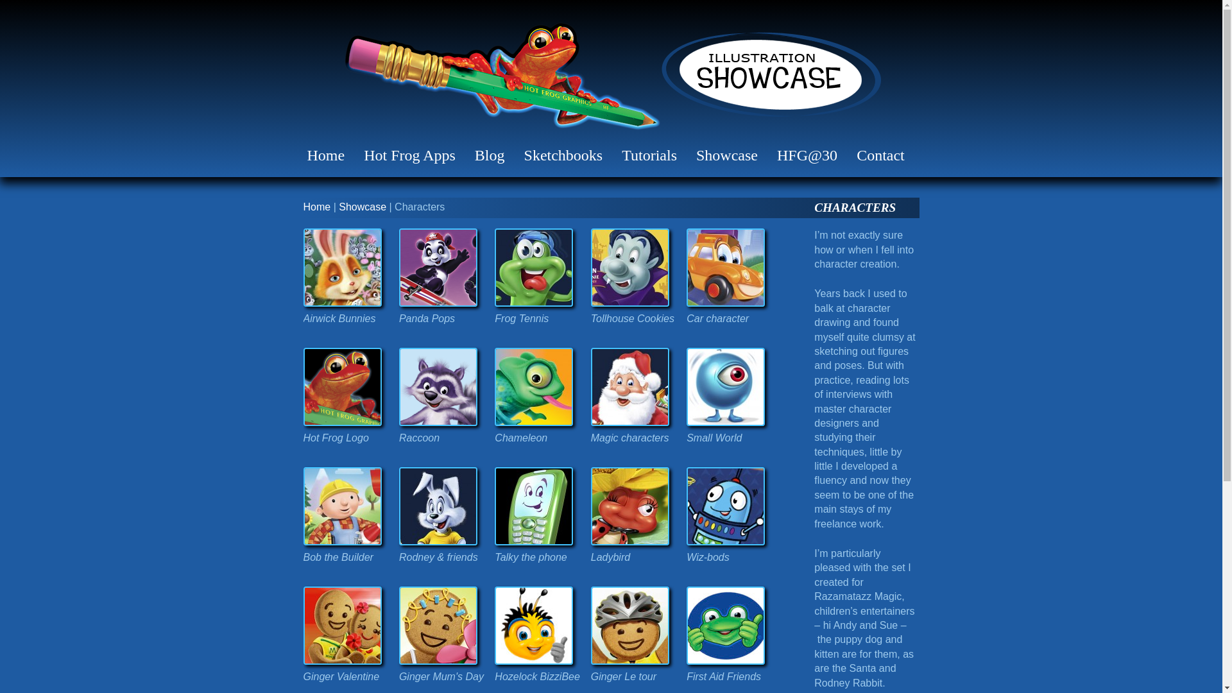 Image resolution: width=1232 pixels, height=693 pixels. I want to click on Contact, so click(880, 155).